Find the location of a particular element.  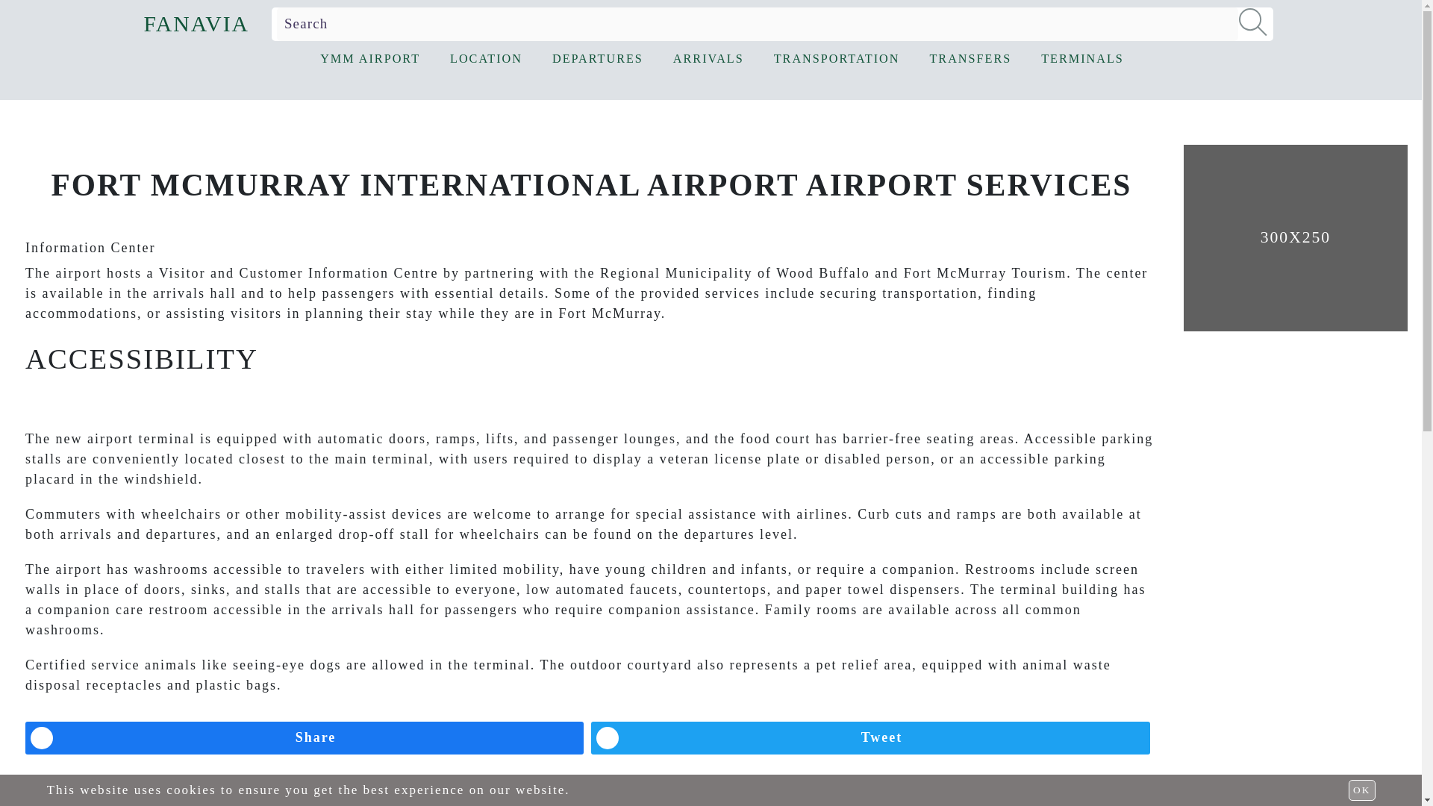

Share is located at coordinates (305, 737).